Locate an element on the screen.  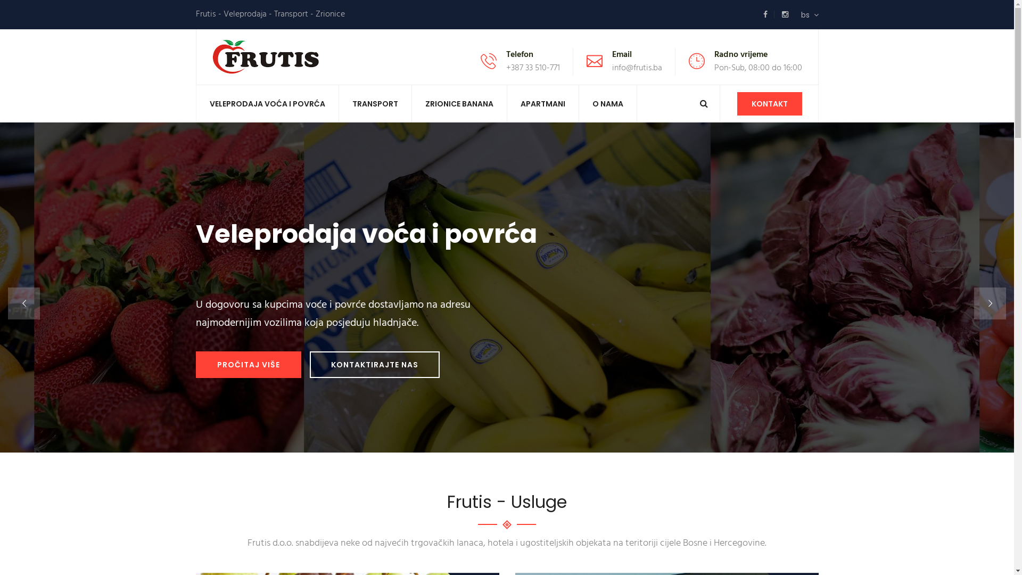
O NAMA is located at coordinates (608, 104).